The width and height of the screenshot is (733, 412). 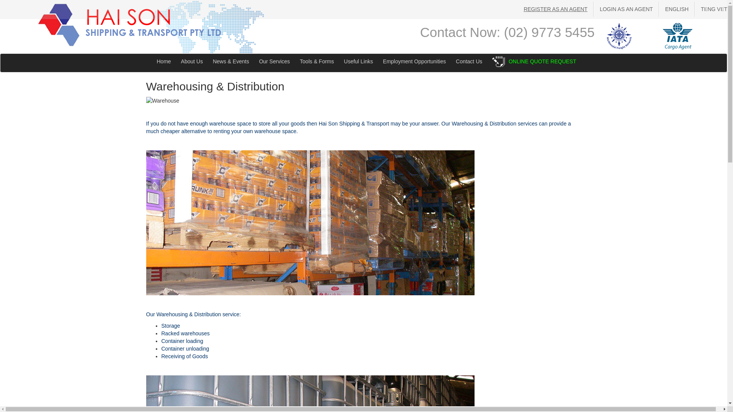 What do you see at coordinates (358, 61) in the screenshot?
I see `Useful Links` at bounding box center [358, 61].